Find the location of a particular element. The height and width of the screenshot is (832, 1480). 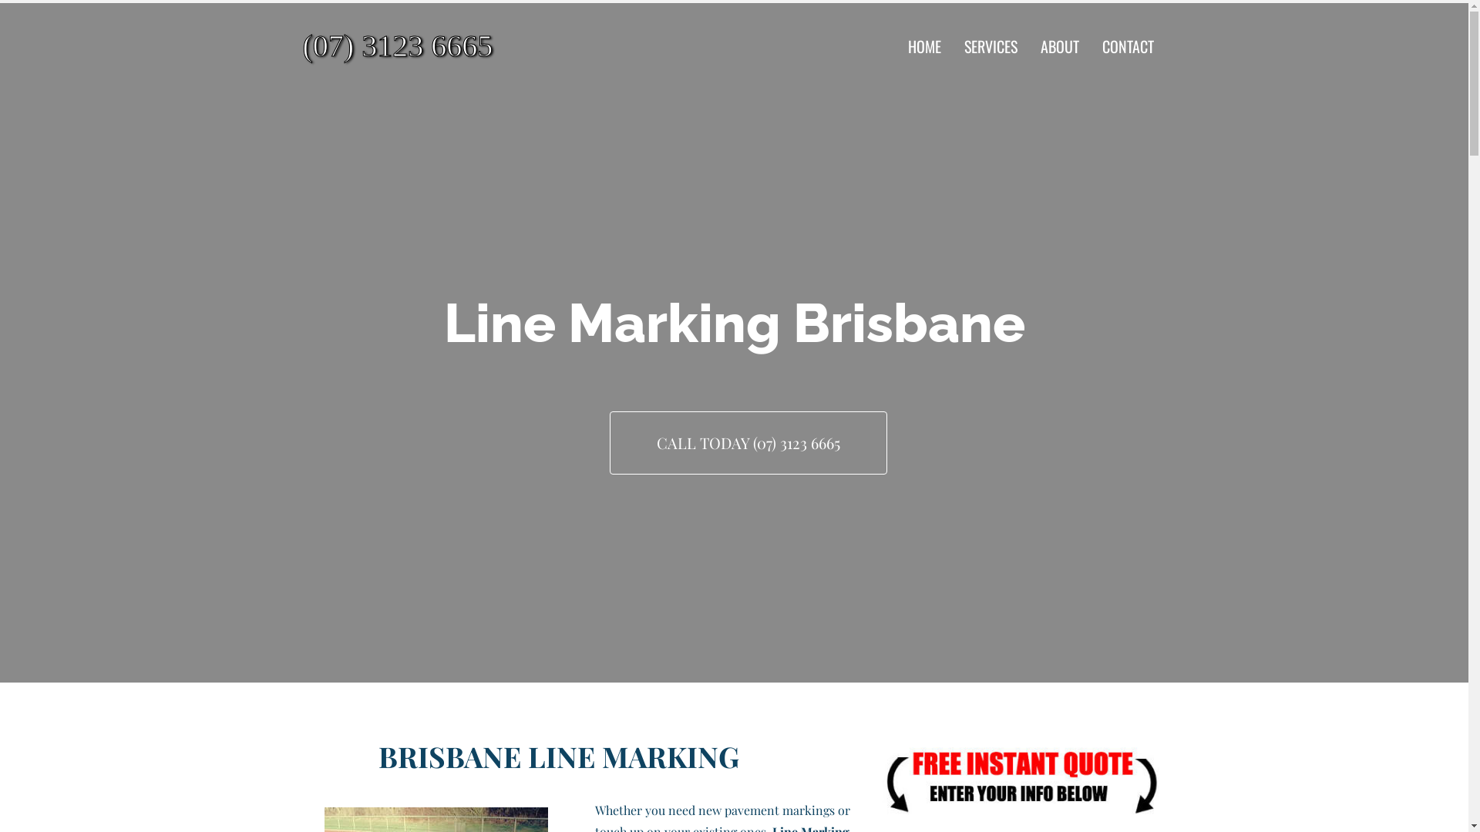

CONTACT is located at coordinates (1128, 46).